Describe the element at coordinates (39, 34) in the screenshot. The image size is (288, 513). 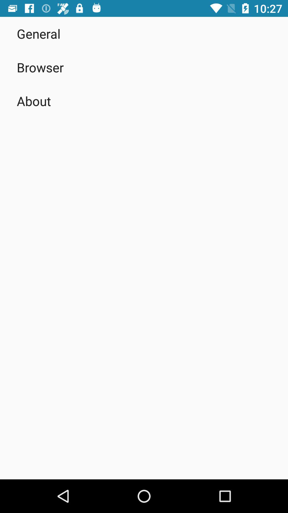
I see `scroll to the general app` at that location.